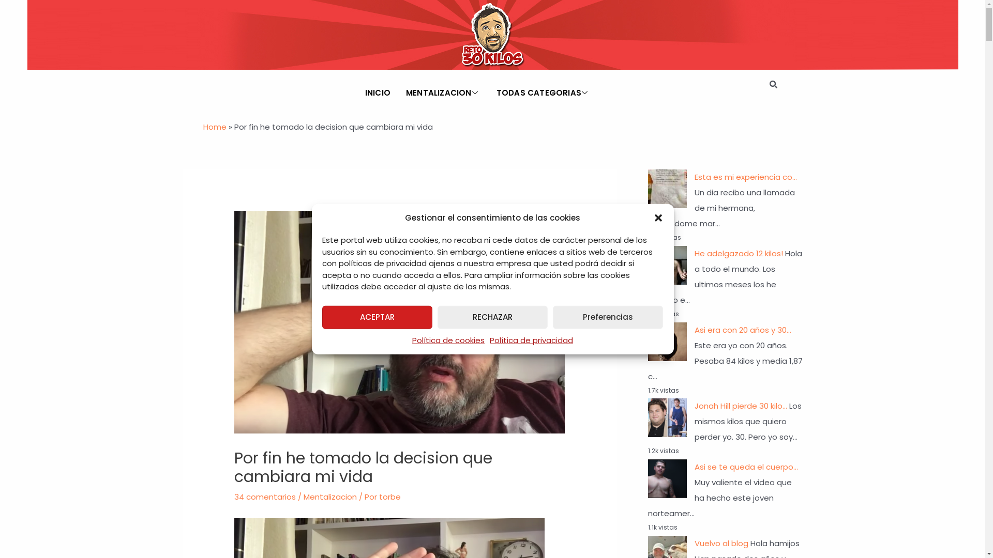 The image size is (993, 558). Describe the element at coordinates (390, 497) in the screenshot. I see `torbe` at that location.